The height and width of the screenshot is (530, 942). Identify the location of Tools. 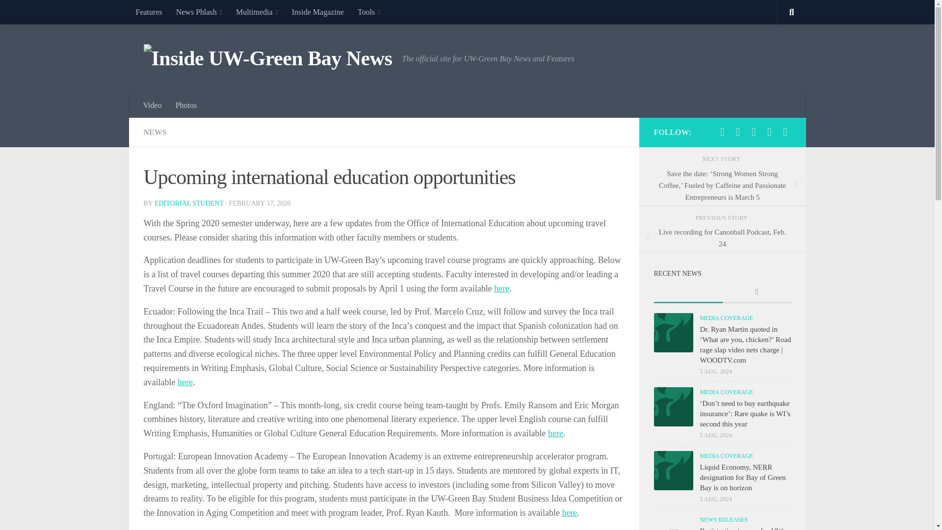
(369, 12).